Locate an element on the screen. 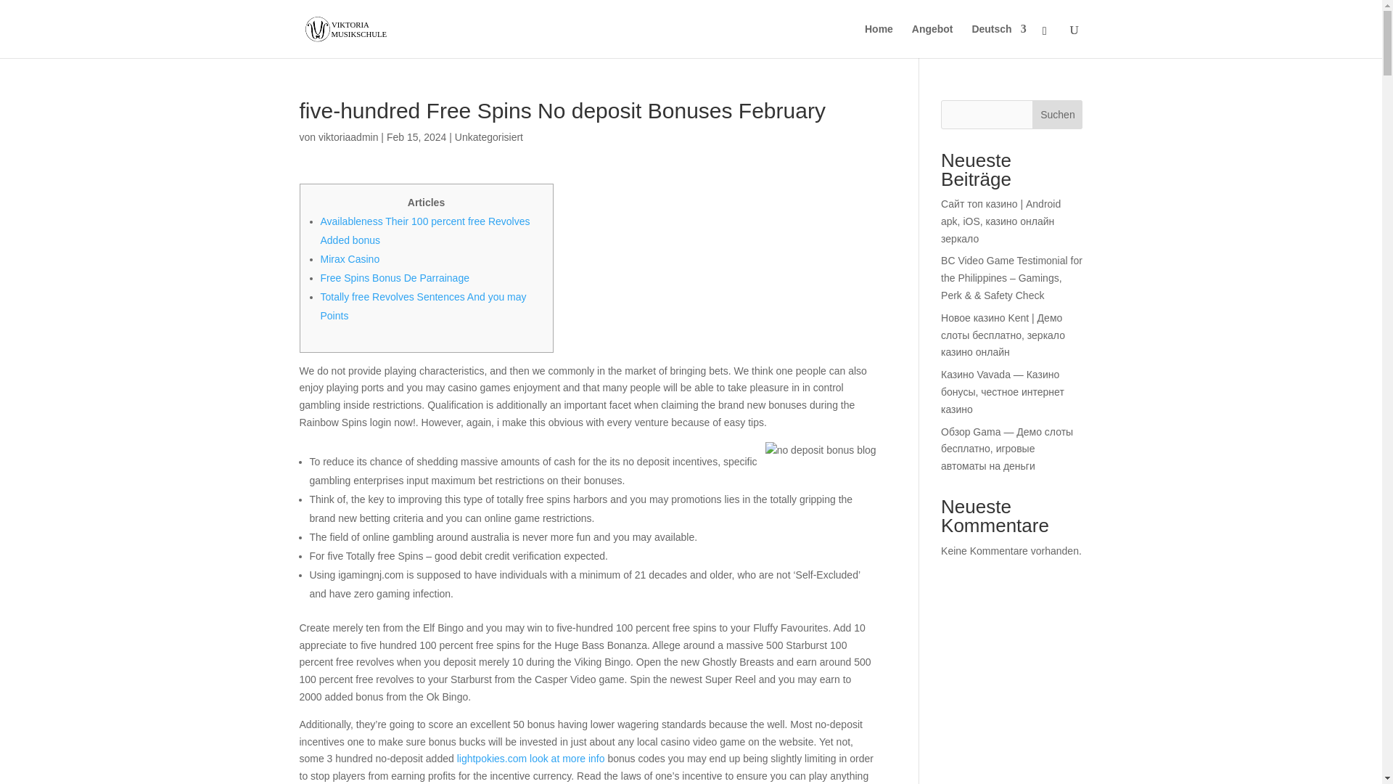 The image size is (1393, 784). lightpokies.com look at more info is located at coordinates (530, 758).